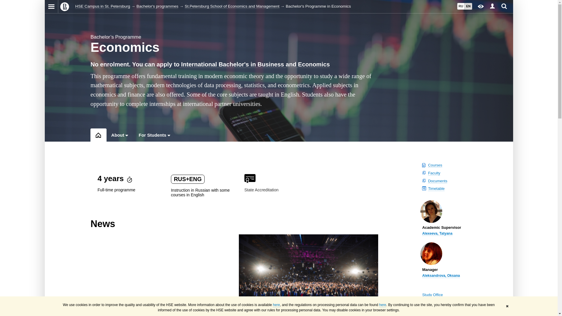 The height and width of the screenshot is (316, 562). Describe the element at coordinates (118, 135) in the screenshot. I see `About` at that location.